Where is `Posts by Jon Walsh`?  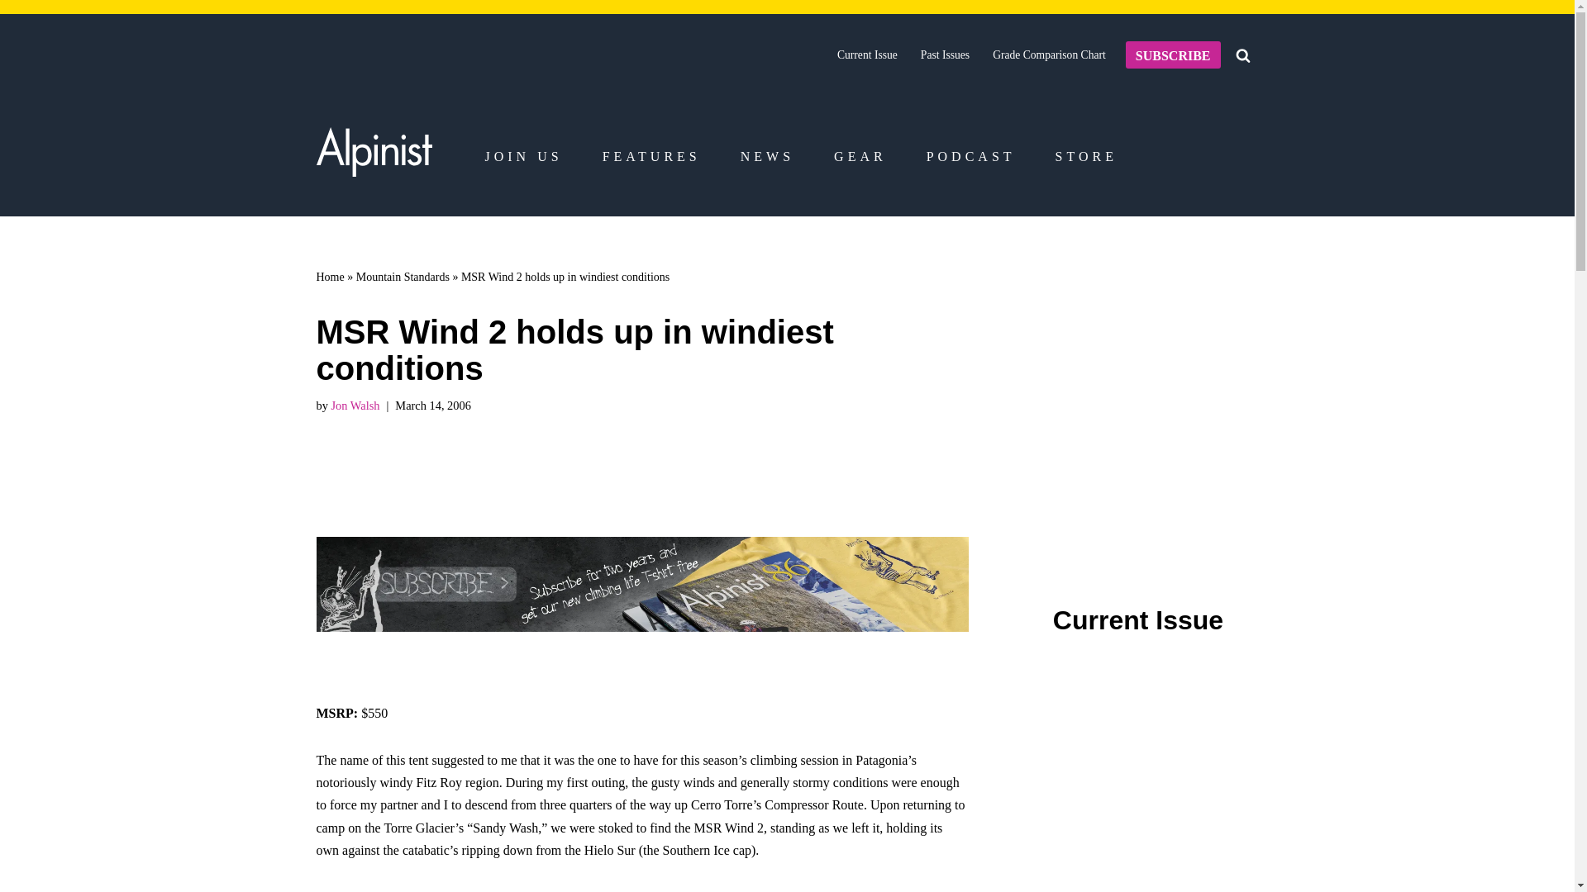
Posts by Jon Walsh is located at coordinates (354, 405).